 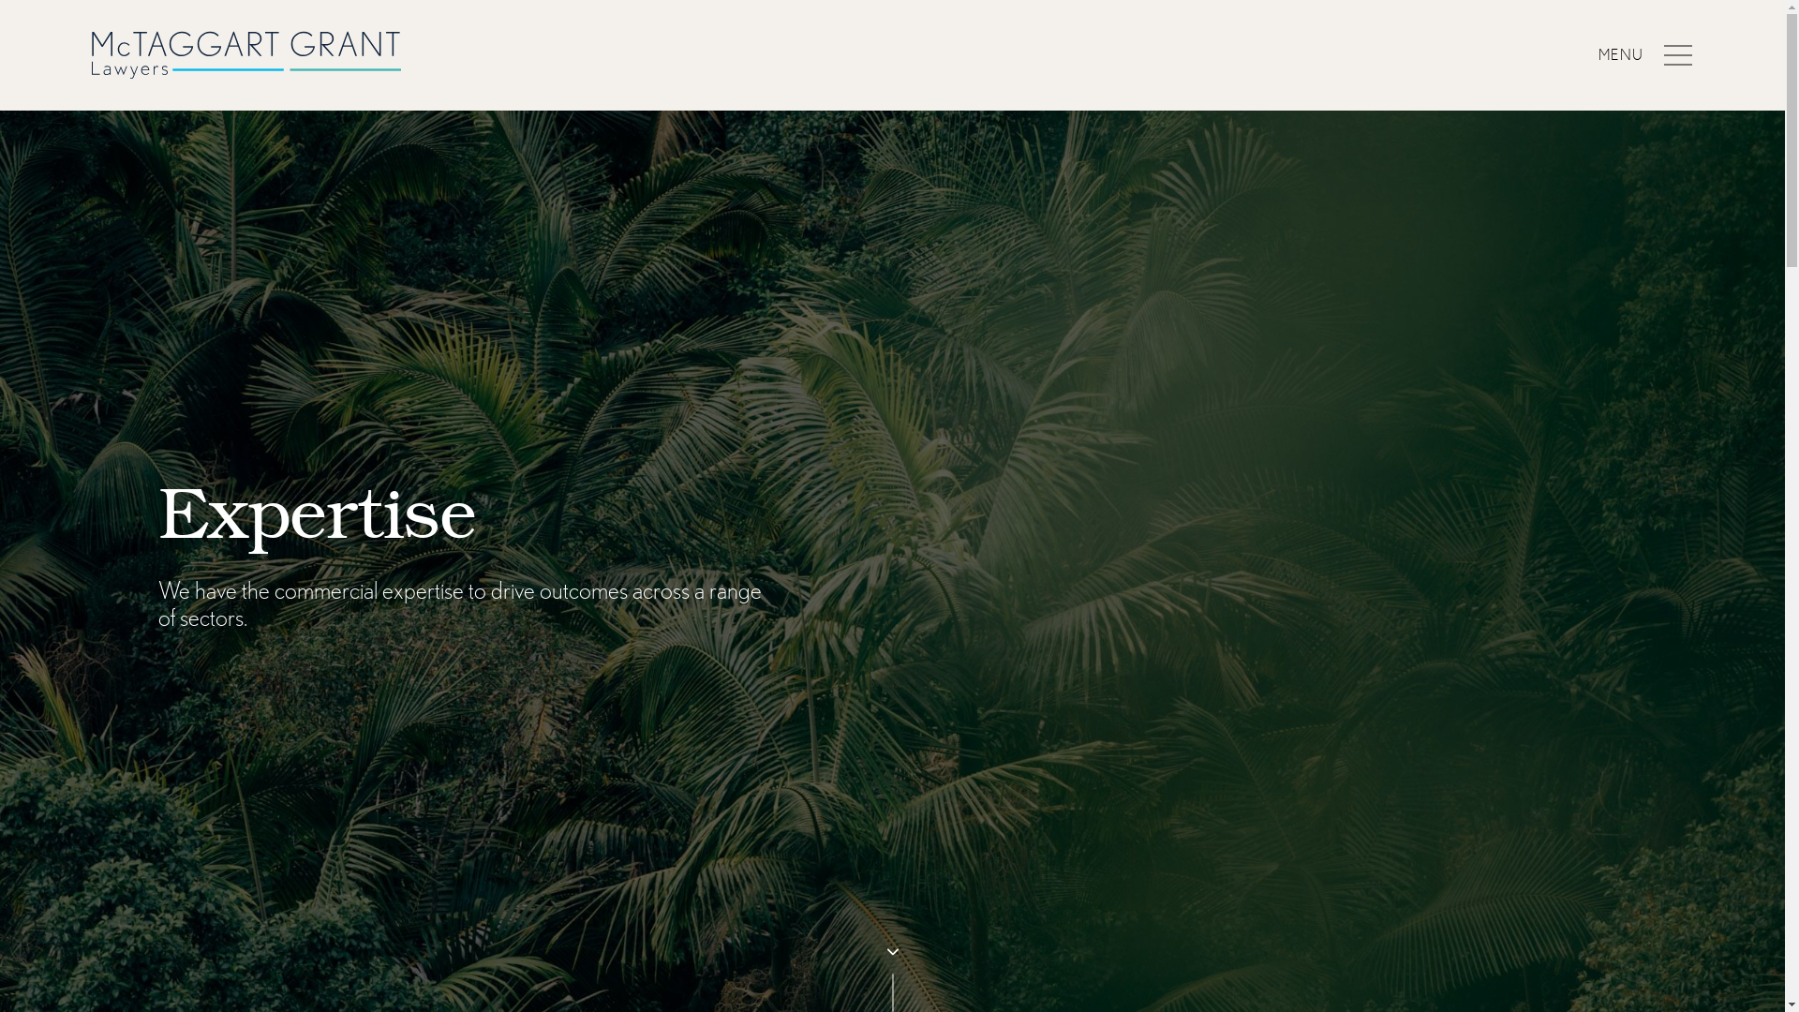 What do you see at coordinates (1645, 54) in the screenshot?
I see `MENU` at bounding box center [1645, 54].